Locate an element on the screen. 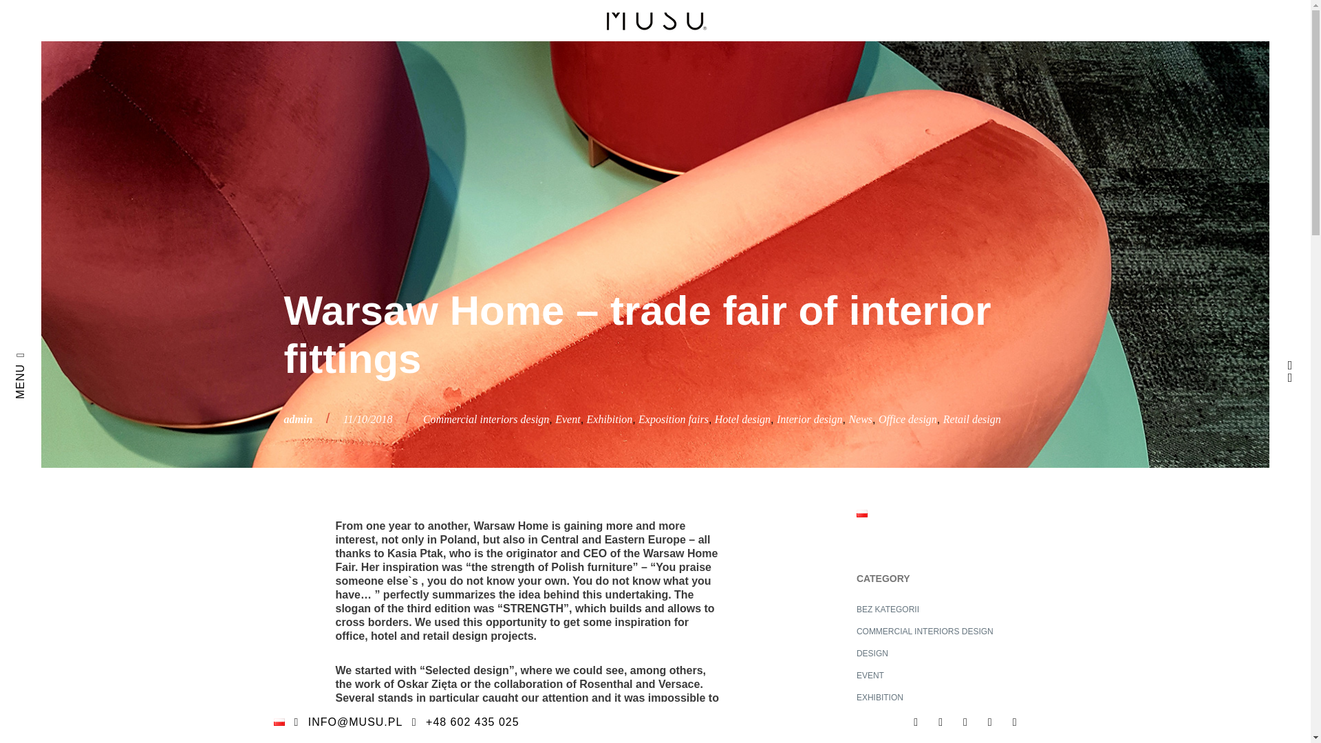 The width and height of the screenshot is (1321, 743). Exposition fairs is located at coordinates (673, 418).